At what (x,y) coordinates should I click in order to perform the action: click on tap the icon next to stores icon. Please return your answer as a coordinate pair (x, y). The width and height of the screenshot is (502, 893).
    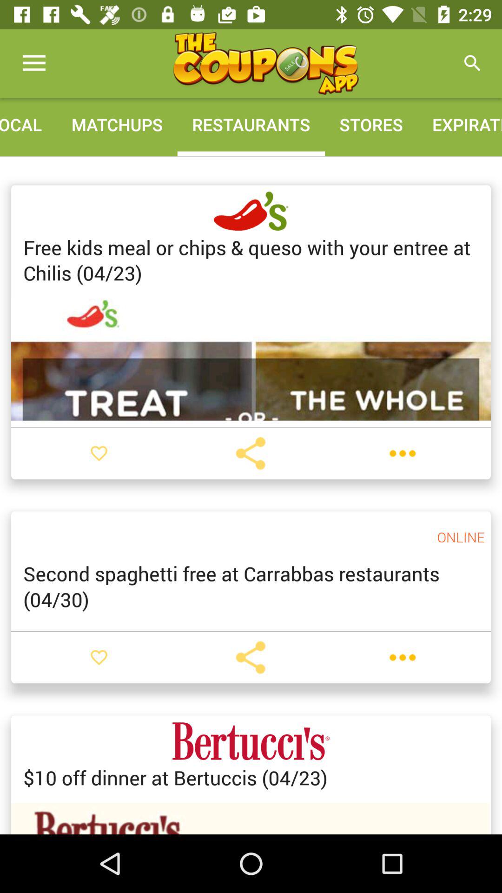
    Looking at the image, I should click on (460, 125).